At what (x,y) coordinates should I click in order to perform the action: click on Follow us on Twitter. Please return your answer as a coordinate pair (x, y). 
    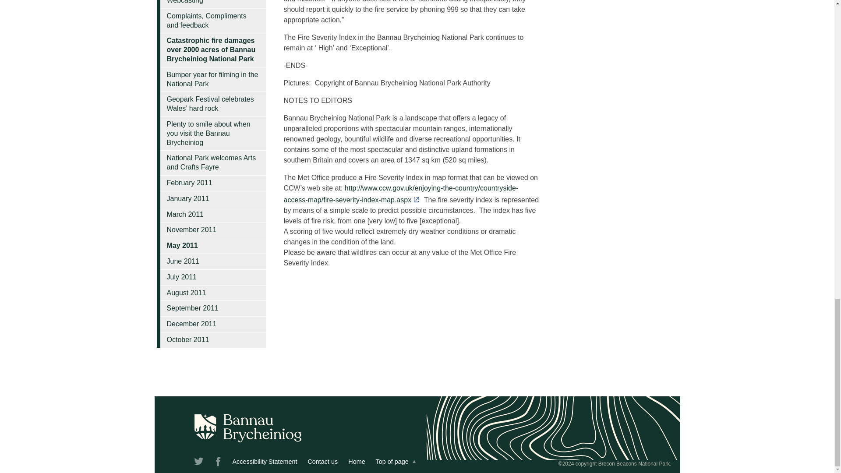
    Looking at the image, I should click on (199, 463).